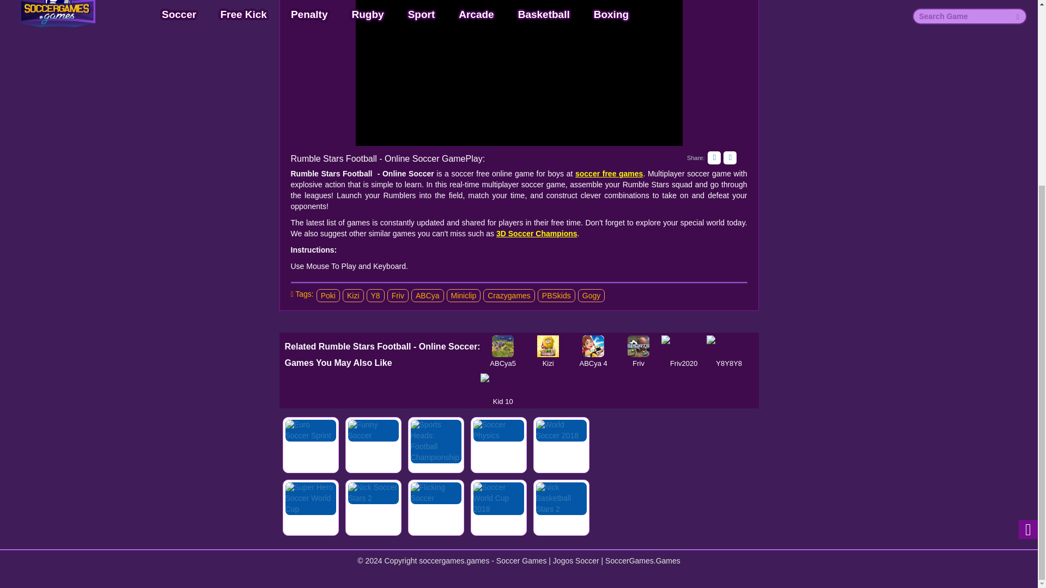 The image size is (1046, 588). I want to click on Y8Y8Y8, so click(729, 346).